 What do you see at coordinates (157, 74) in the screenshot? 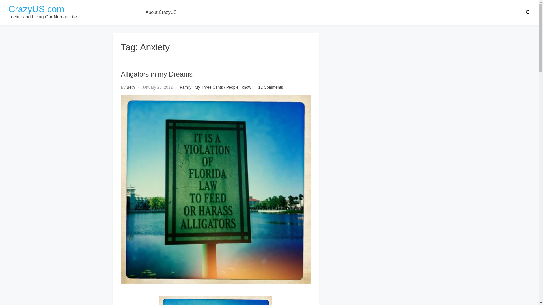
I see `Alligators in my Dreams` at bounding box center [157, 74].